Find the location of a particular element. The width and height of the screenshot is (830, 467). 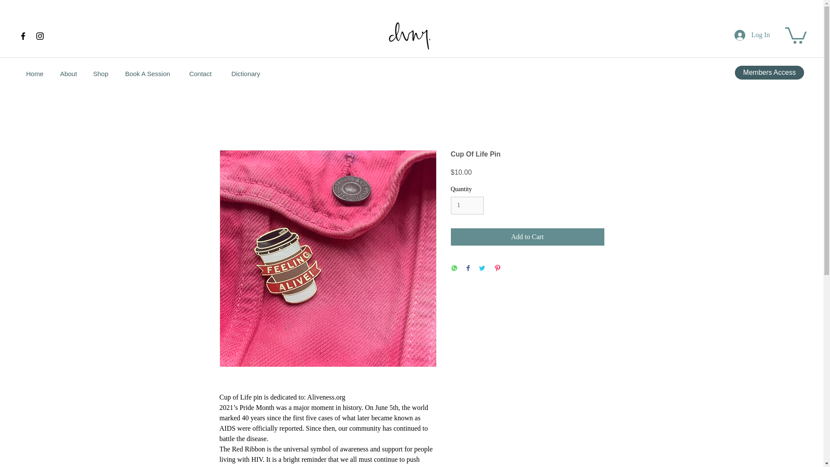

Book A Session is located at coordinates (147, 74).